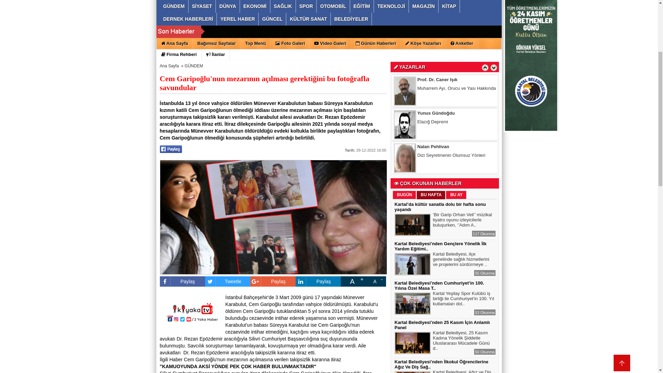 Image resolution: width=663 pixels, height=373 pixels. What do you see at coordinates (455, 61) in the screenshot?
I see `Reklam` at bounding box center [455, 61].